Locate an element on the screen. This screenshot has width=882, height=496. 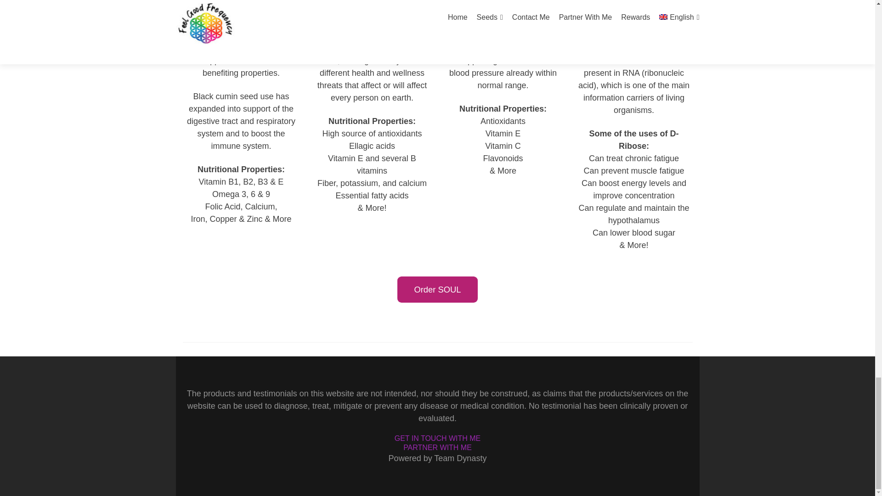
PARTNER WITH ME is located at coordinates (437, 447).